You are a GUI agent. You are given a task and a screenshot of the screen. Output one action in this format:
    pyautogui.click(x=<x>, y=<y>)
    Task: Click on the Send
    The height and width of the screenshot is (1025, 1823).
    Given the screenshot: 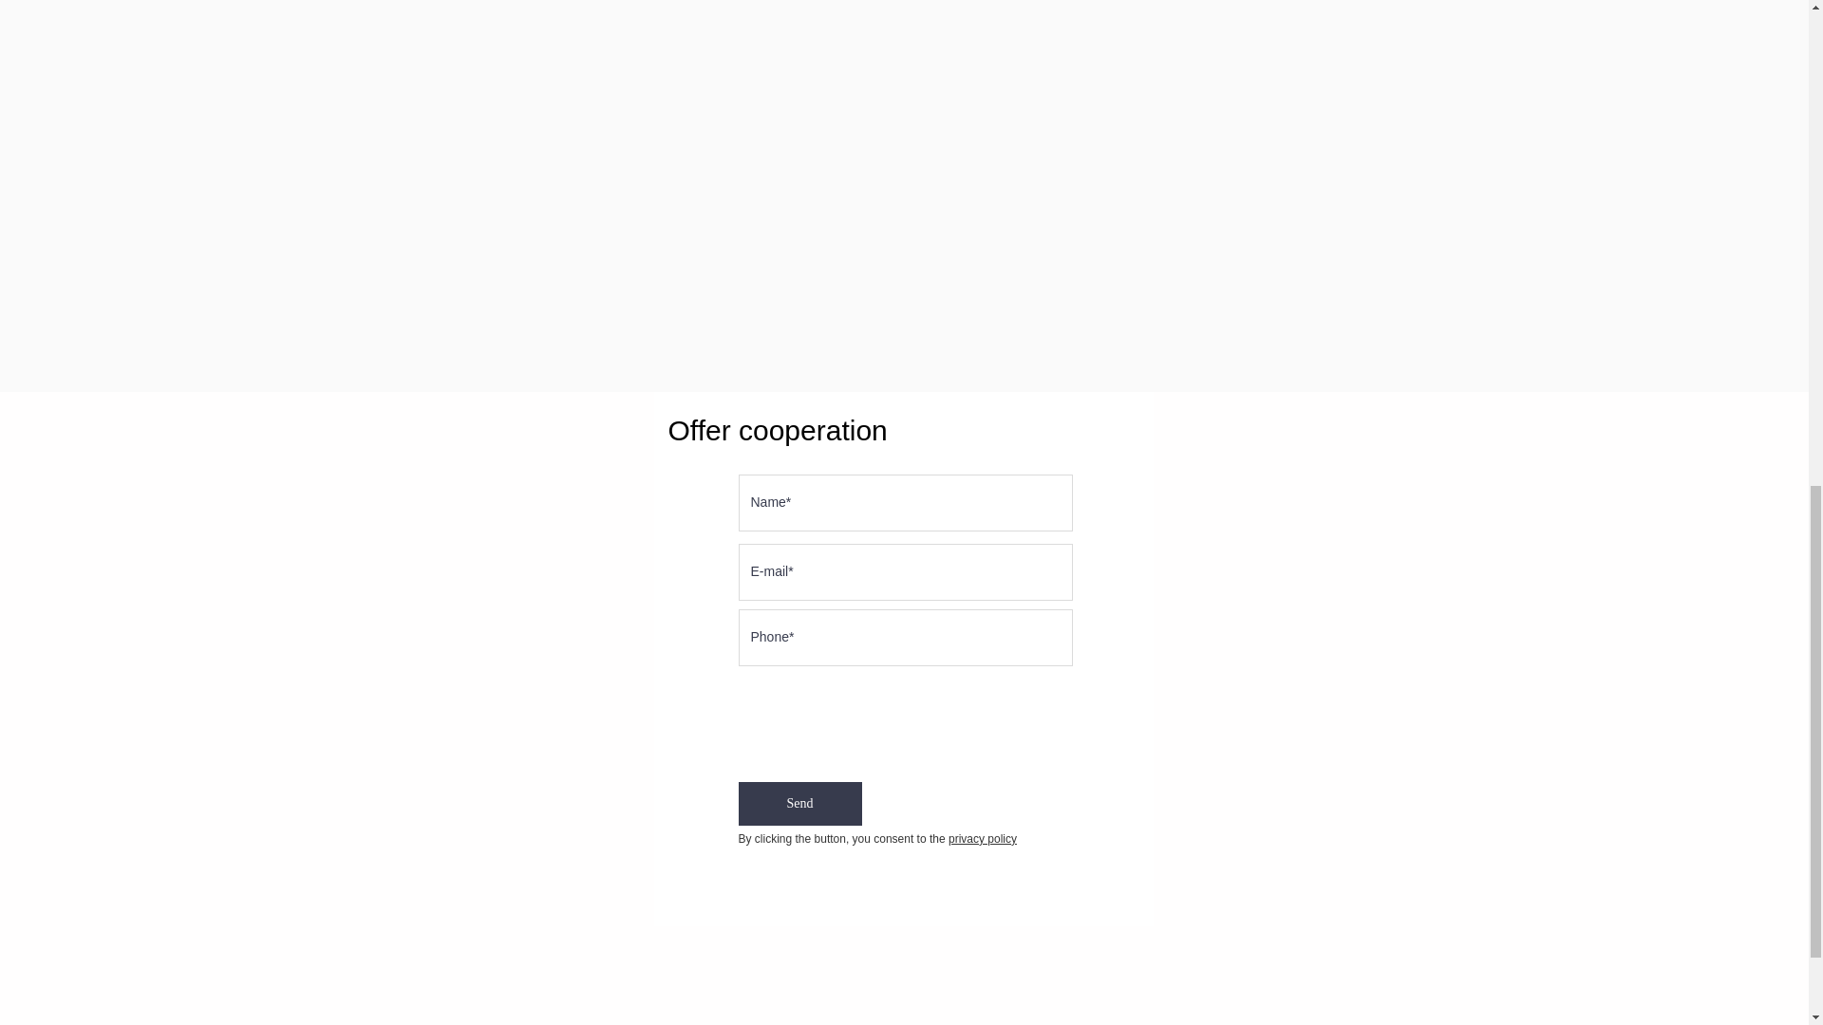 What is the action you would take?
    pyautogui.click(x=799, y=804)
    